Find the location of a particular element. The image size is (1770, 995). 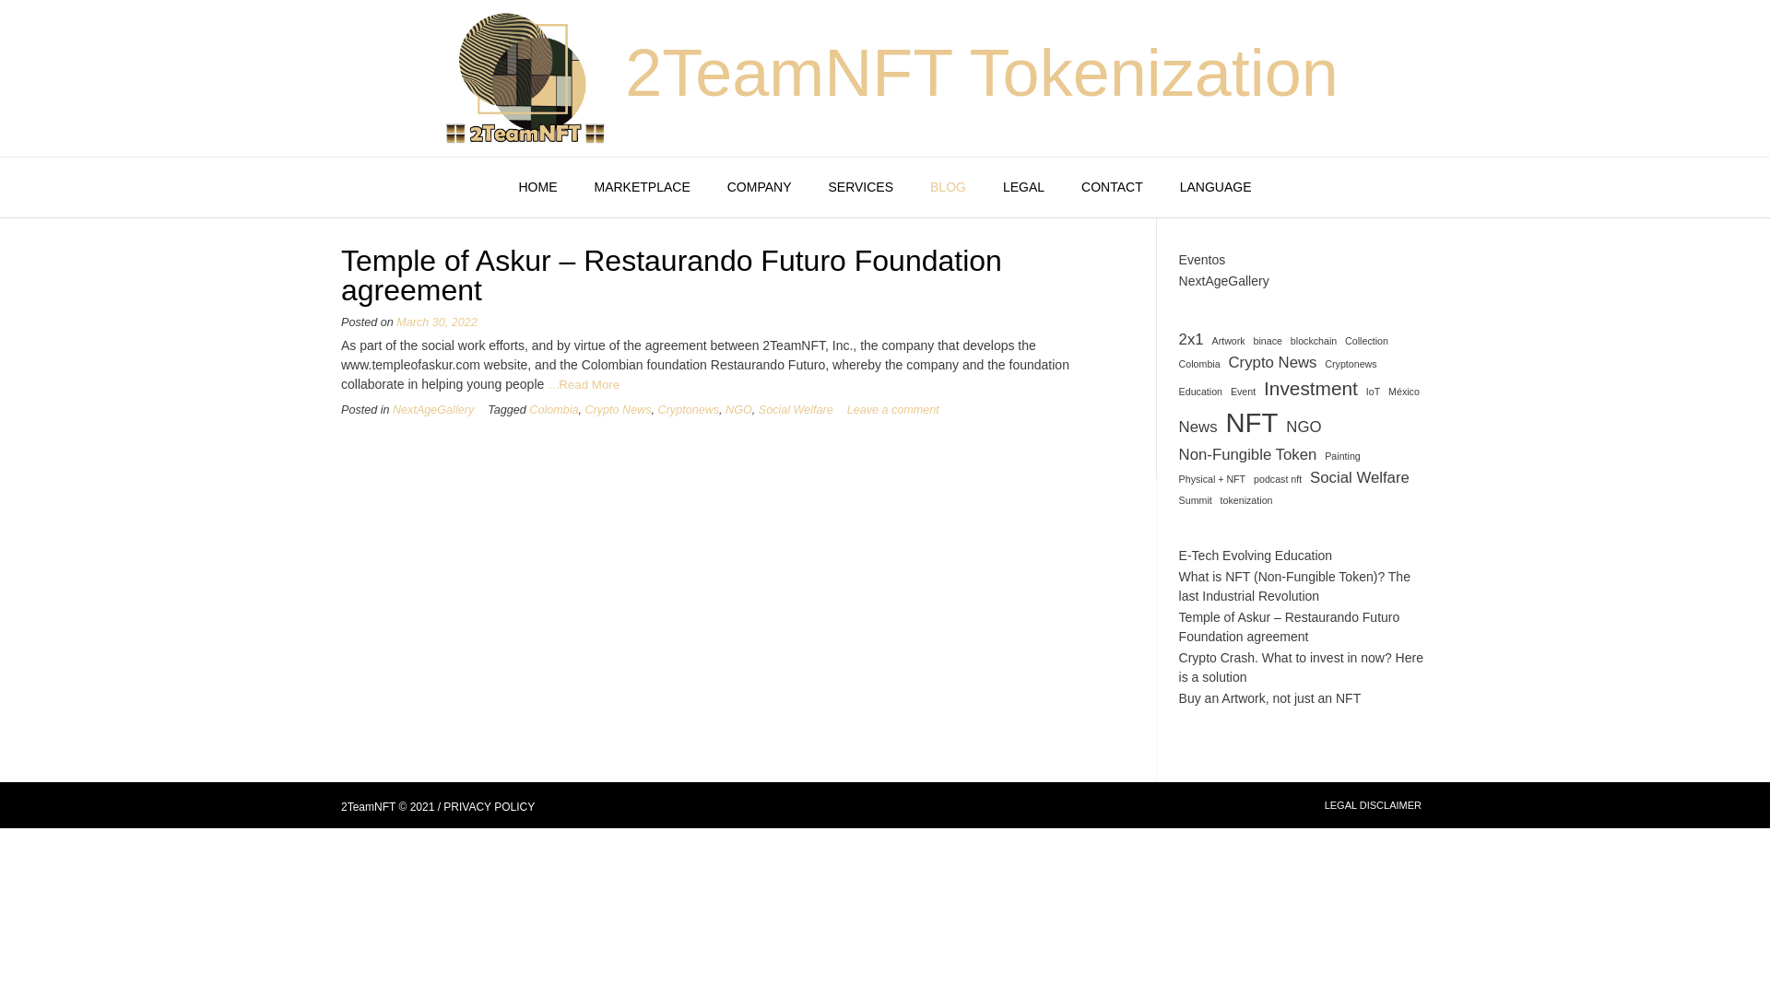

March 30, 2022 is located at coordinates (437, 322).